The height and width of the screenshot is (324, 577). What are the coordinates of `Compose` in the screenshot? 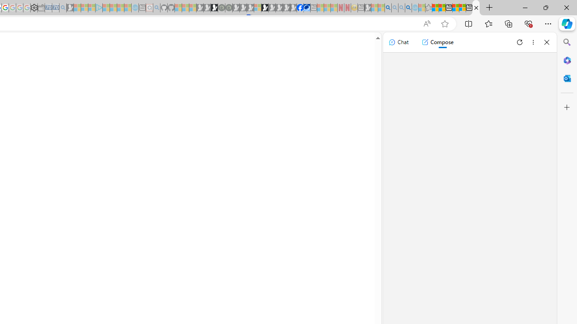 It's located at (437, 42).